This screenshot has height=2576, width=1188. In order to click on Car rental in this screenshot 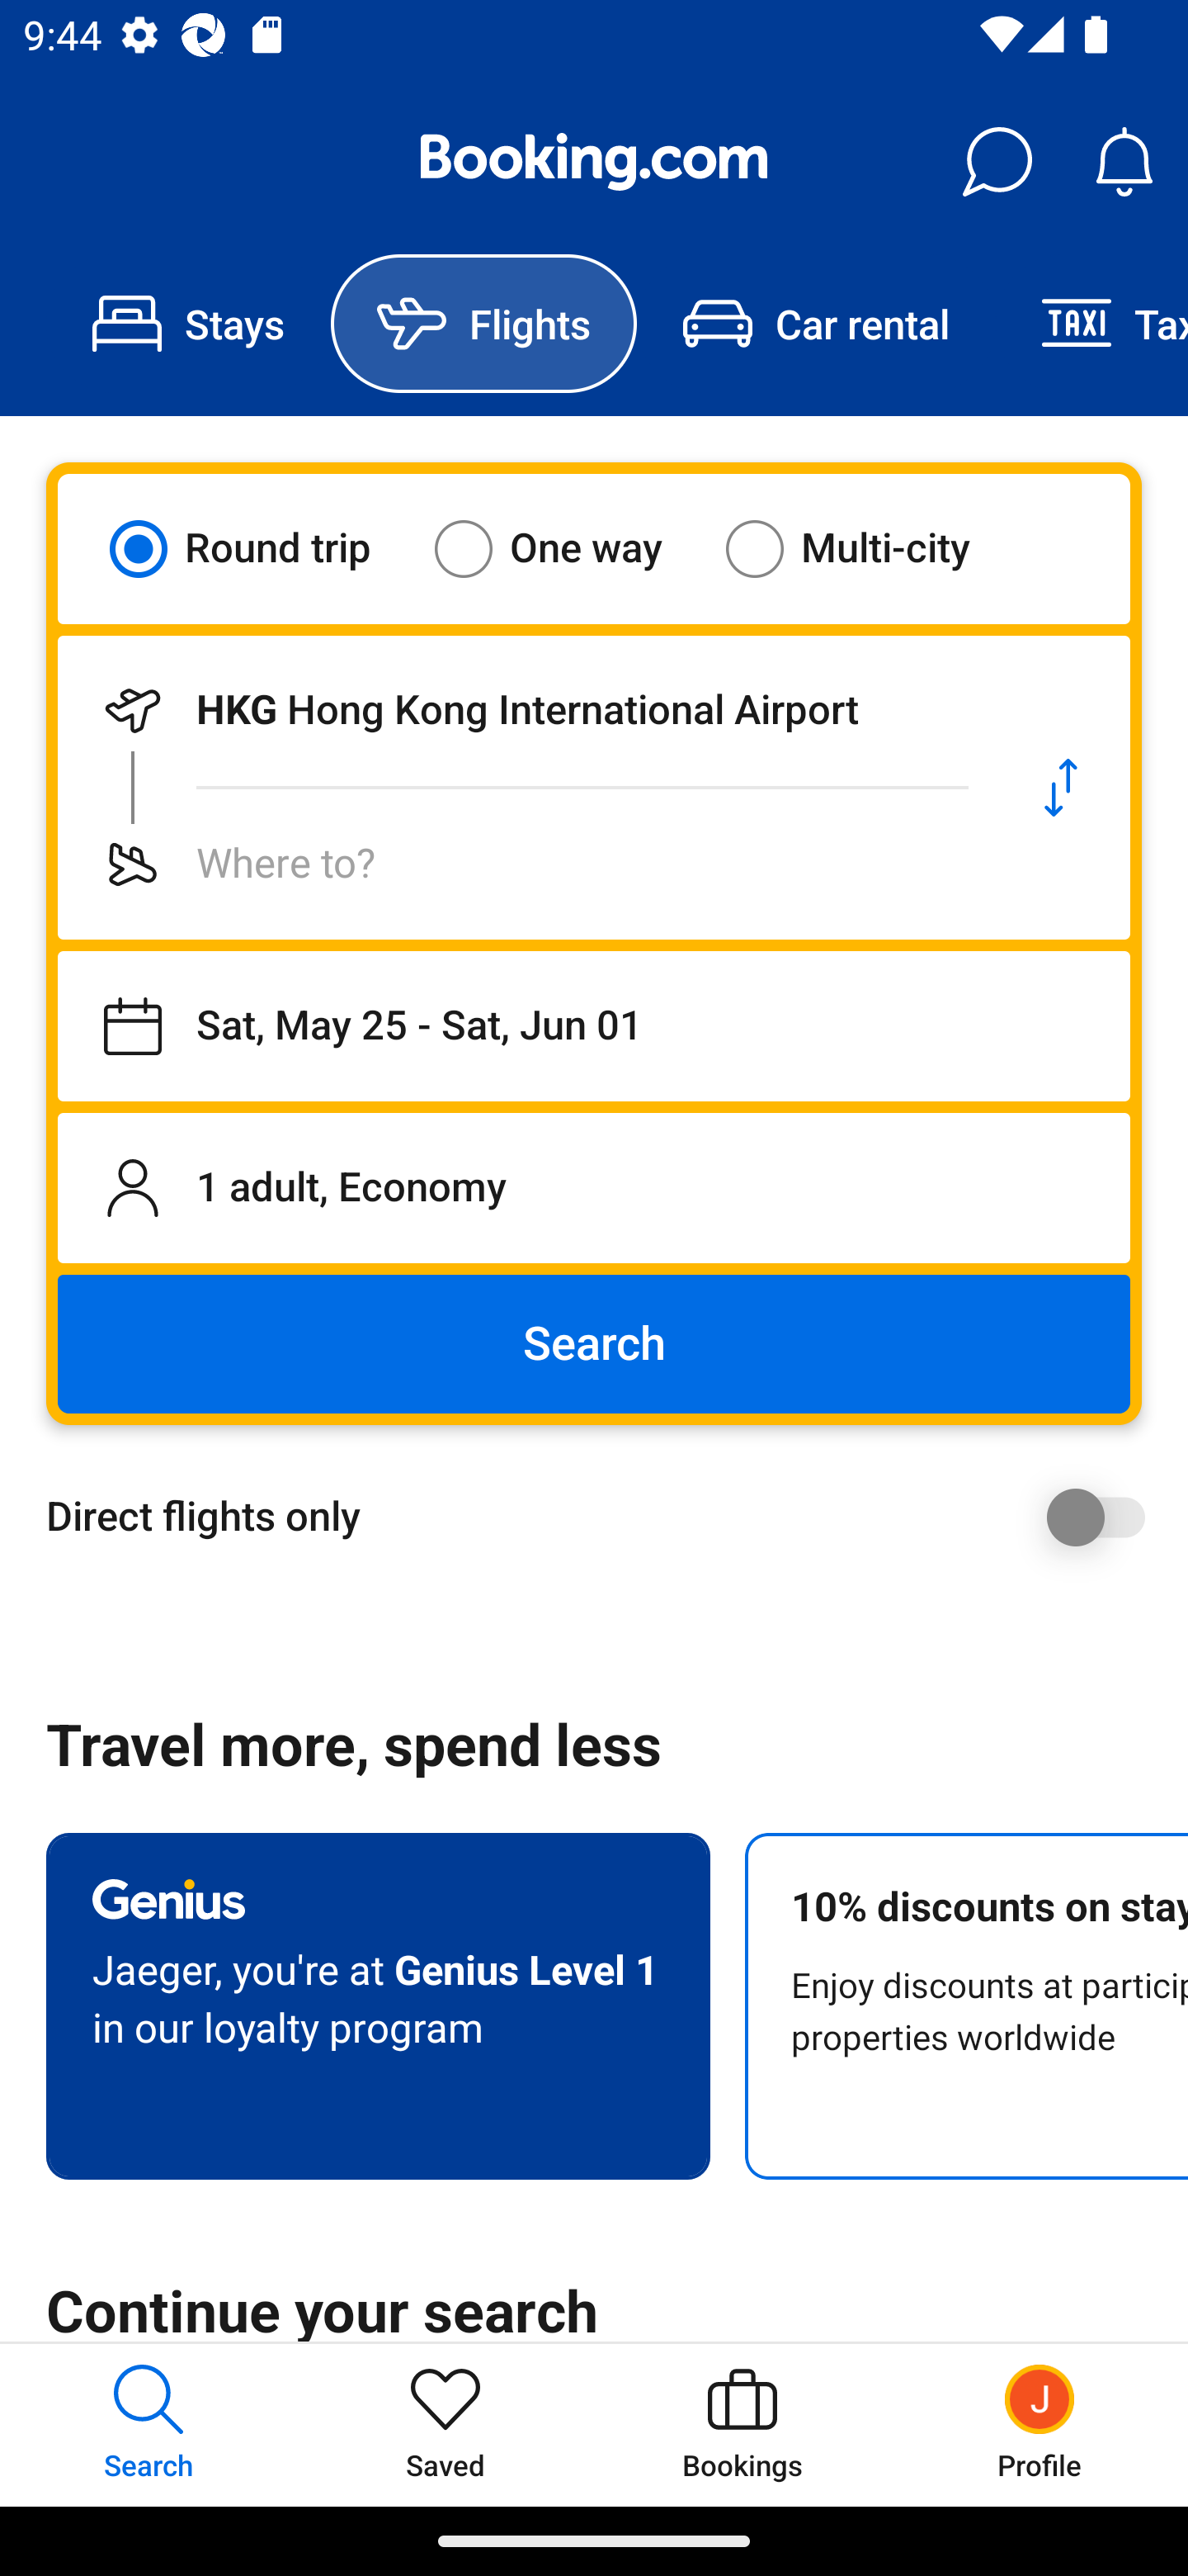, I will do `click(815, 324)`.